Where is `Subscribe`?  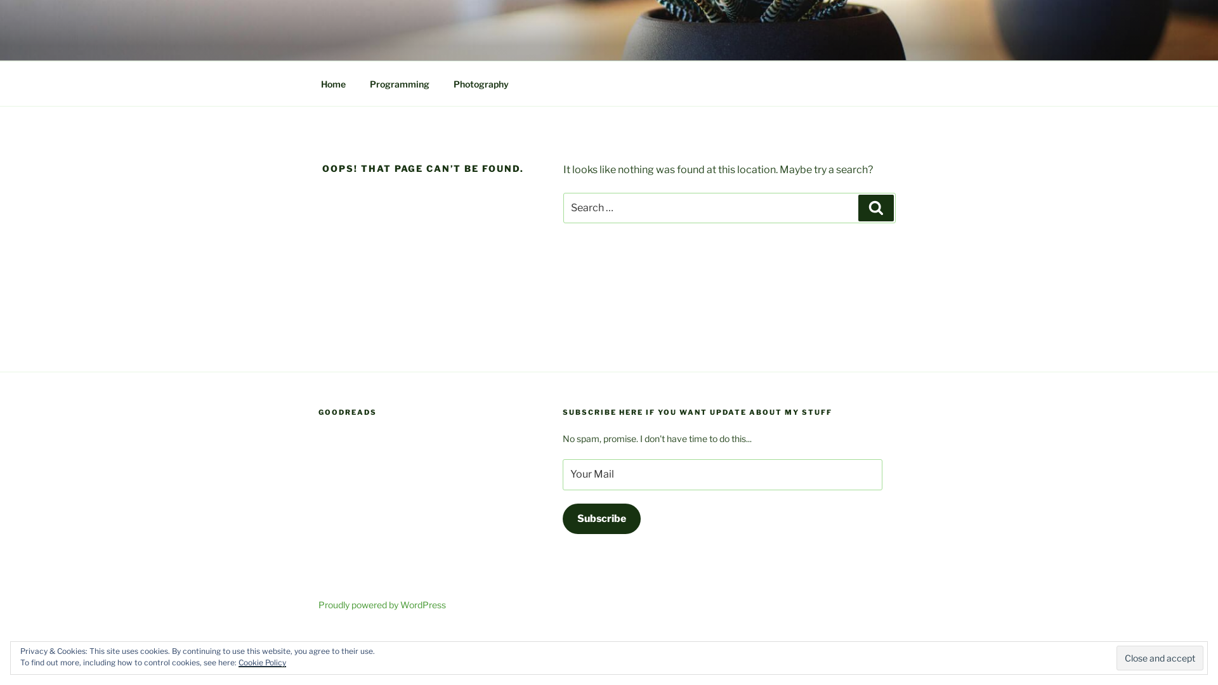 Subscribe is located at coordinates (601, 519).